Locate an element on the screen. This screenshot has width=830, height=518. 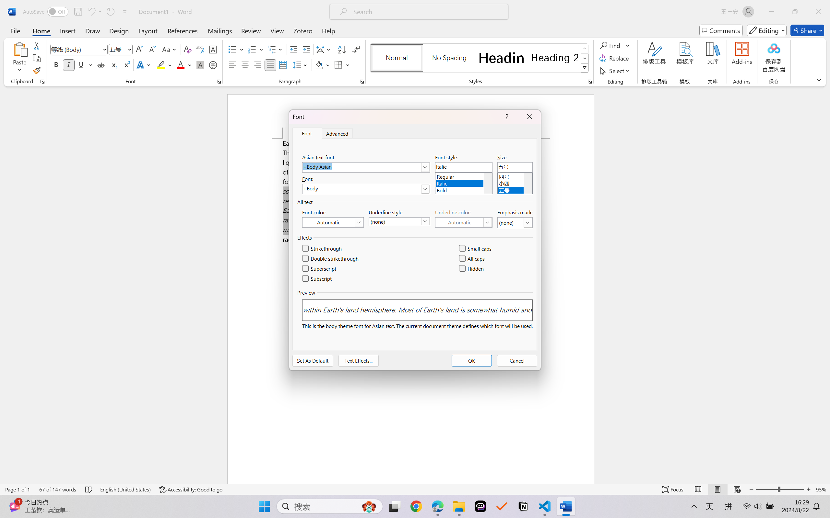
Class: NetUIScrollBar is located at coordinates (826, 285).